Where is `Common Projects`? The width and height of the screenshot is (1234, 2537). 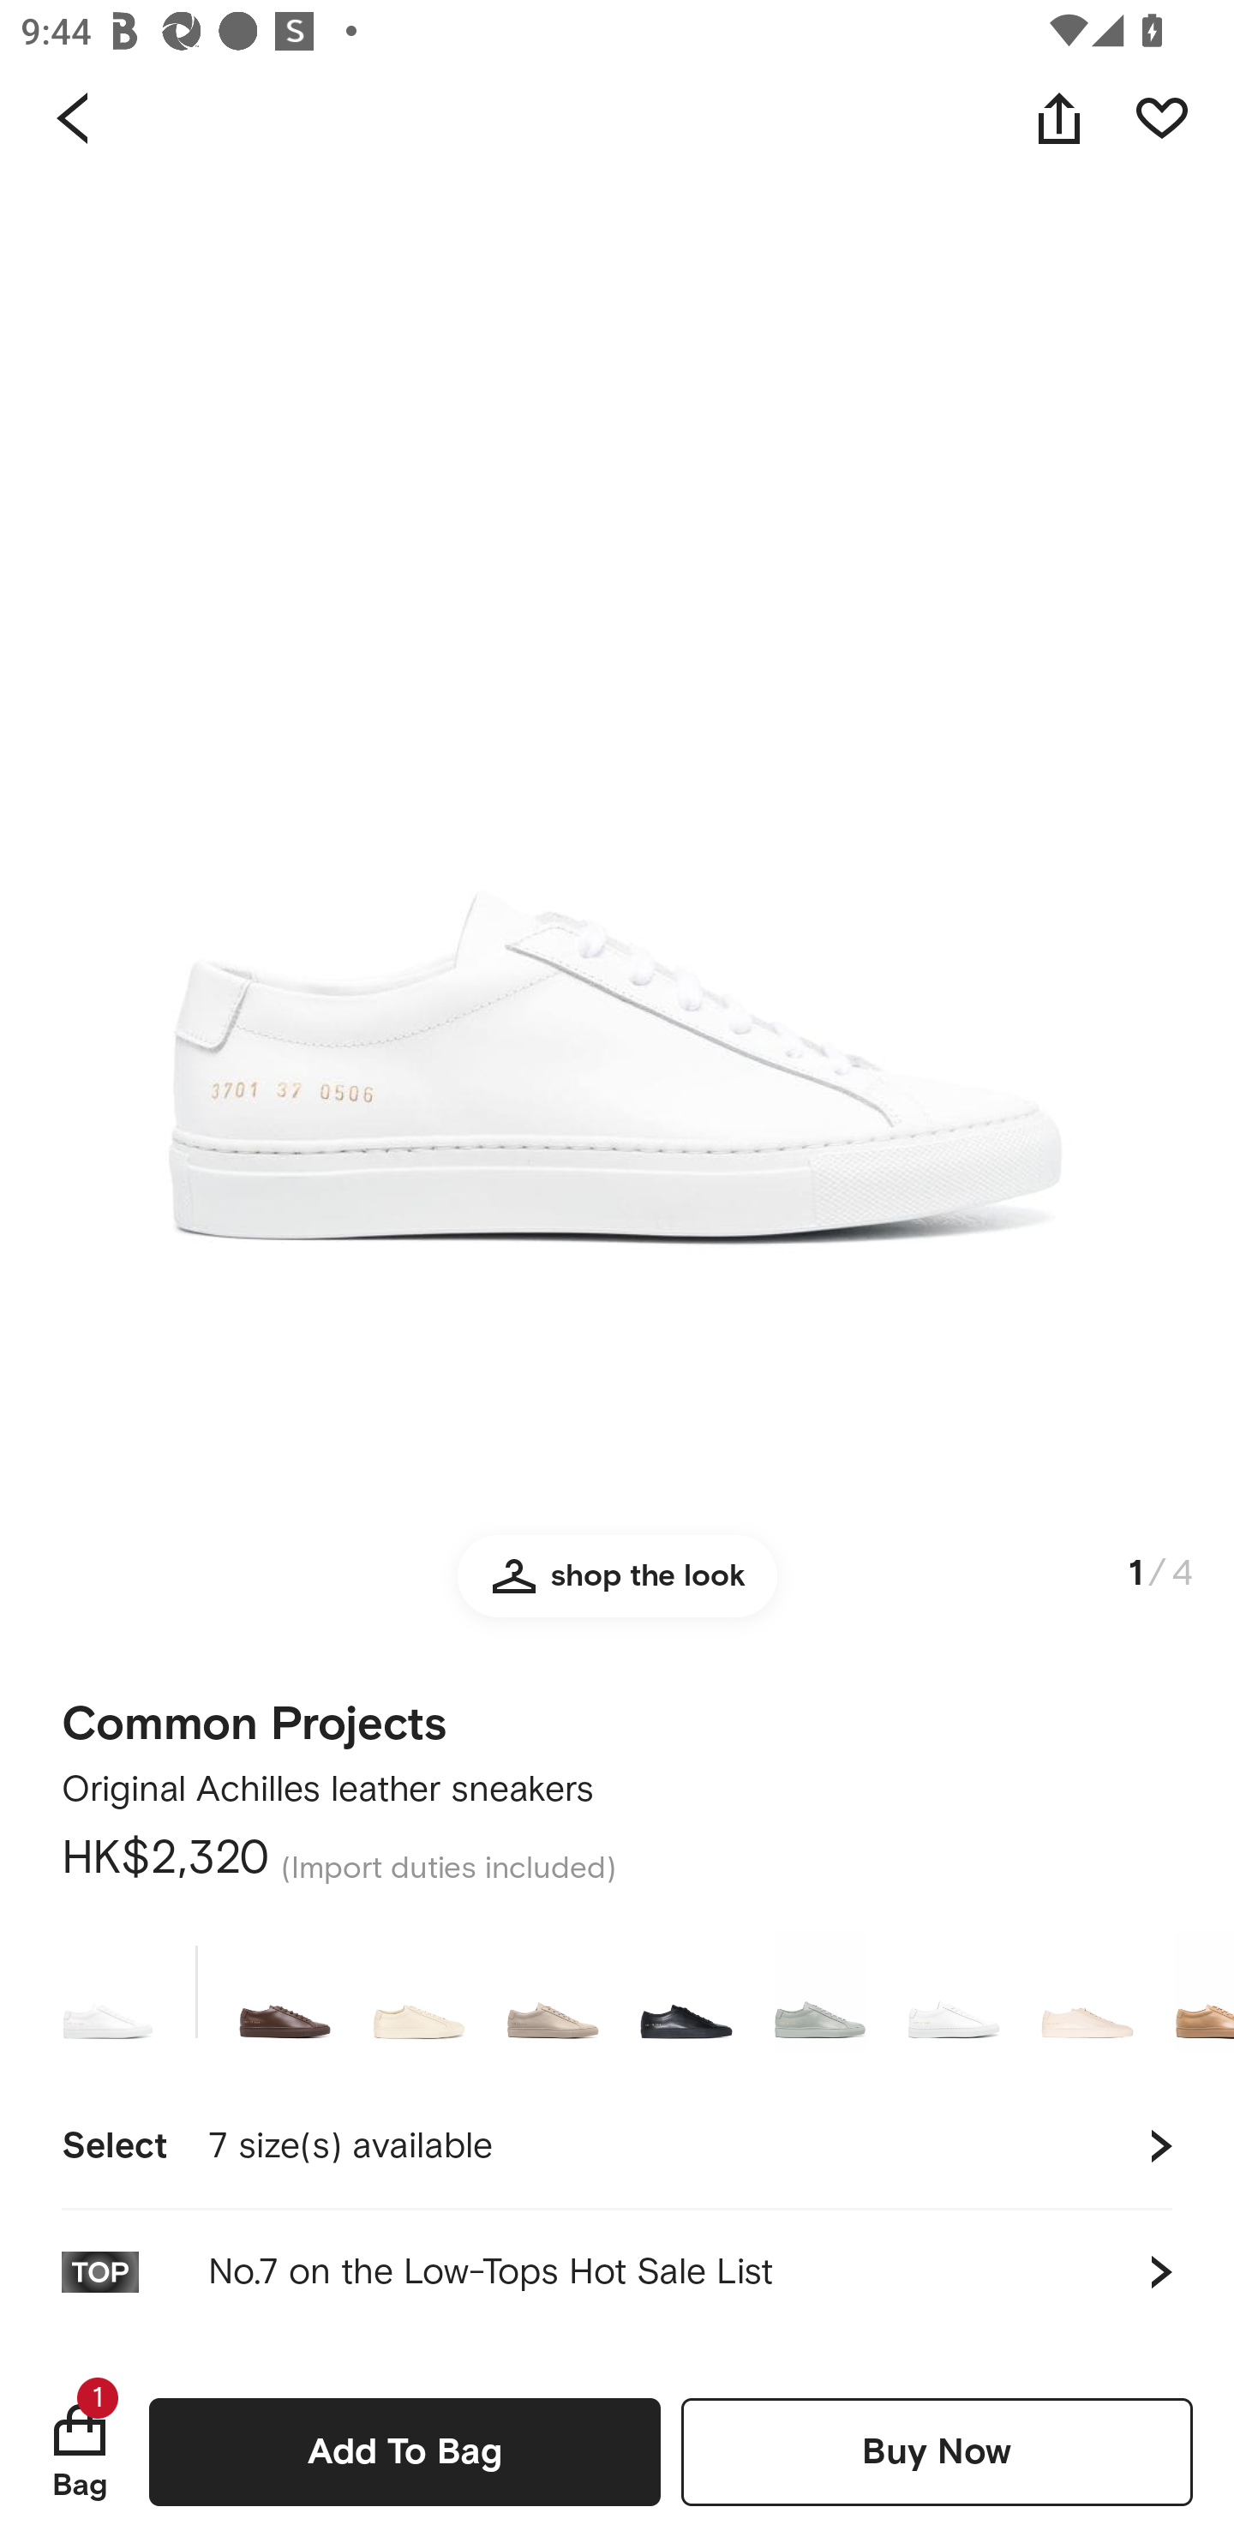 Common Projects is located at coordinates (254, 1714).